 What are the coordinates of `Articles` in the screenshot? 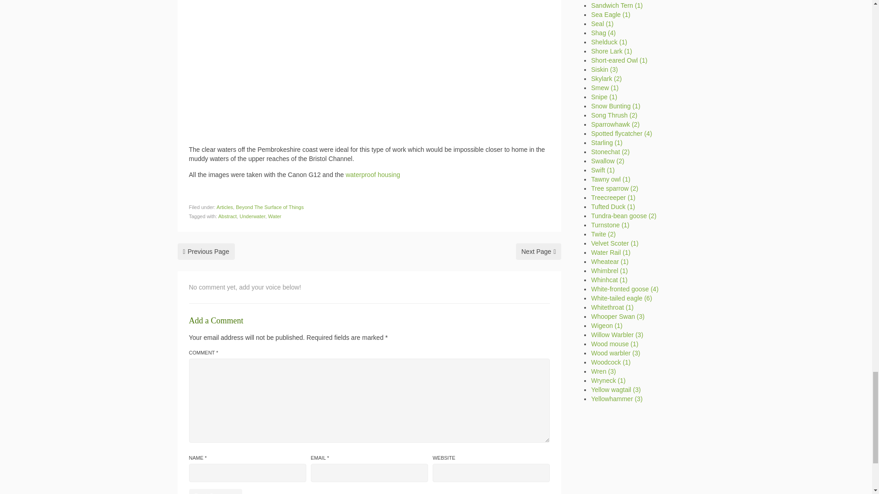 It's located at (224, 207).